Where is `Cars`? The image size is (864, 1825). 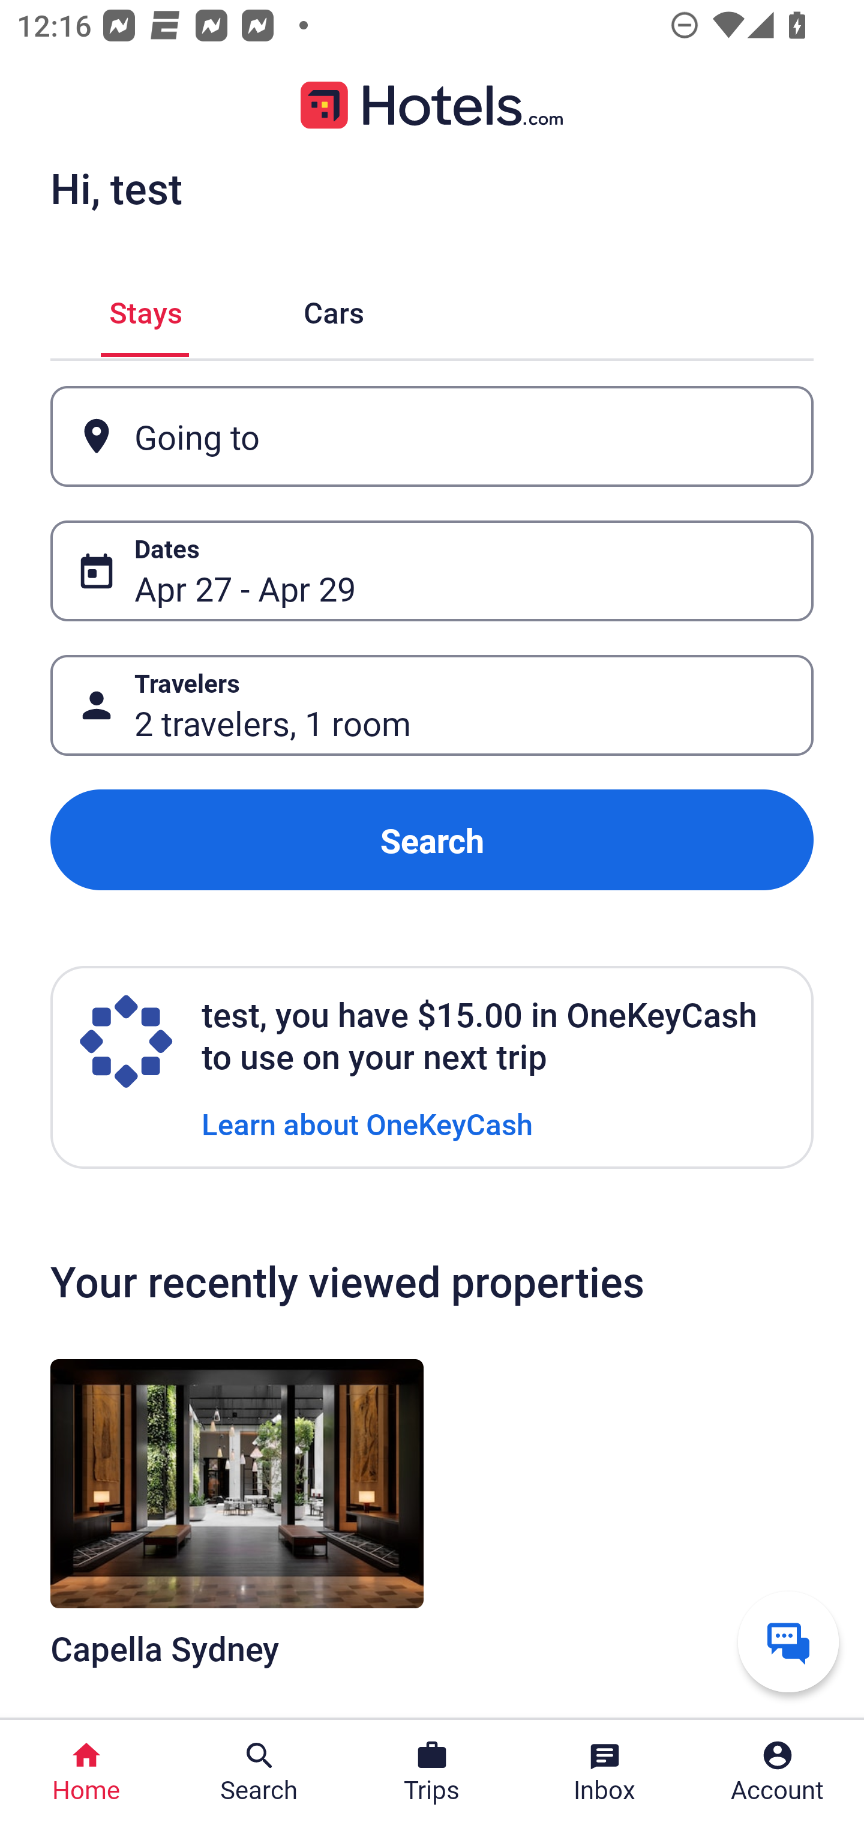 Cars is located at coordinates (334, 309).